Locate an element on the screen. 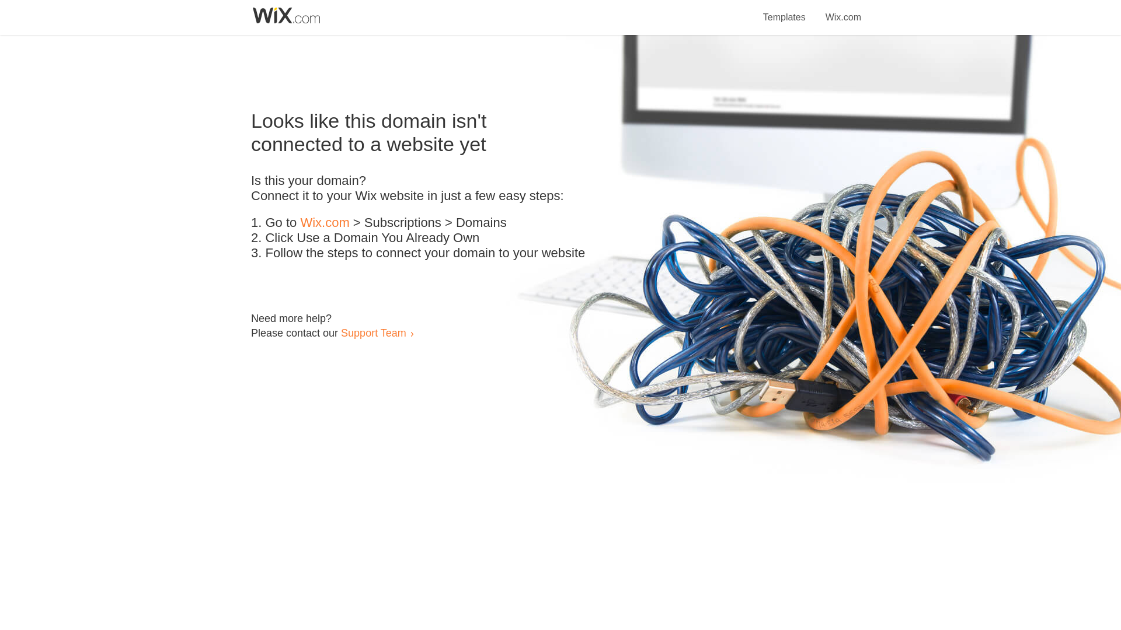 Image resolution: width=1121 pixels, height=630 pixels. Wix.com is located at coordinates (325, 223).